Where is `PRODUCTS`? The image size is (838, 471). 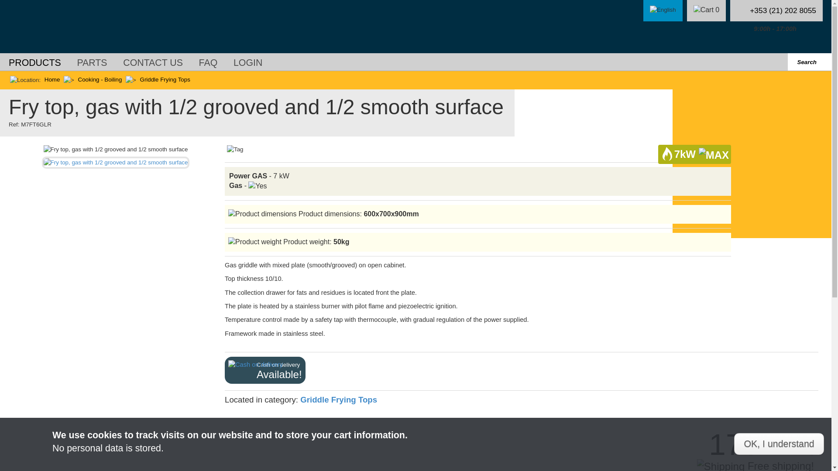 PRODUCTS is located at coordinates (35, 64).